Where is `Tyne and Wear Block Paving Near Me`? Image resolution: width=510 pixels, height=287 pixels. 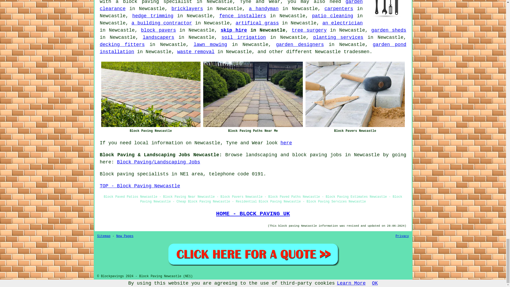
Tyne and Wear Block Paving Near Me is located at coordinates (386, 12).